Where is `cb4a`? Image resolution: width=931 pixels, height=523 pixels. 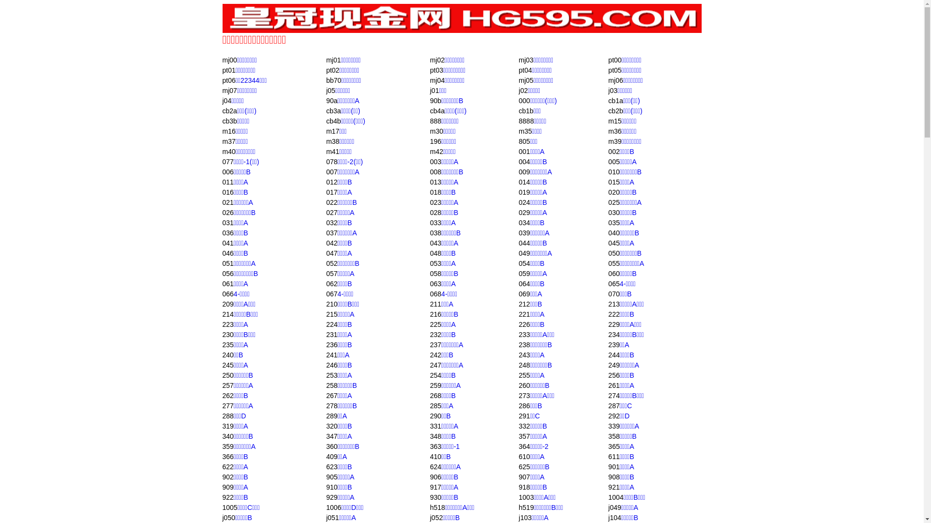
cb4a is located at coordinates (437, 111).